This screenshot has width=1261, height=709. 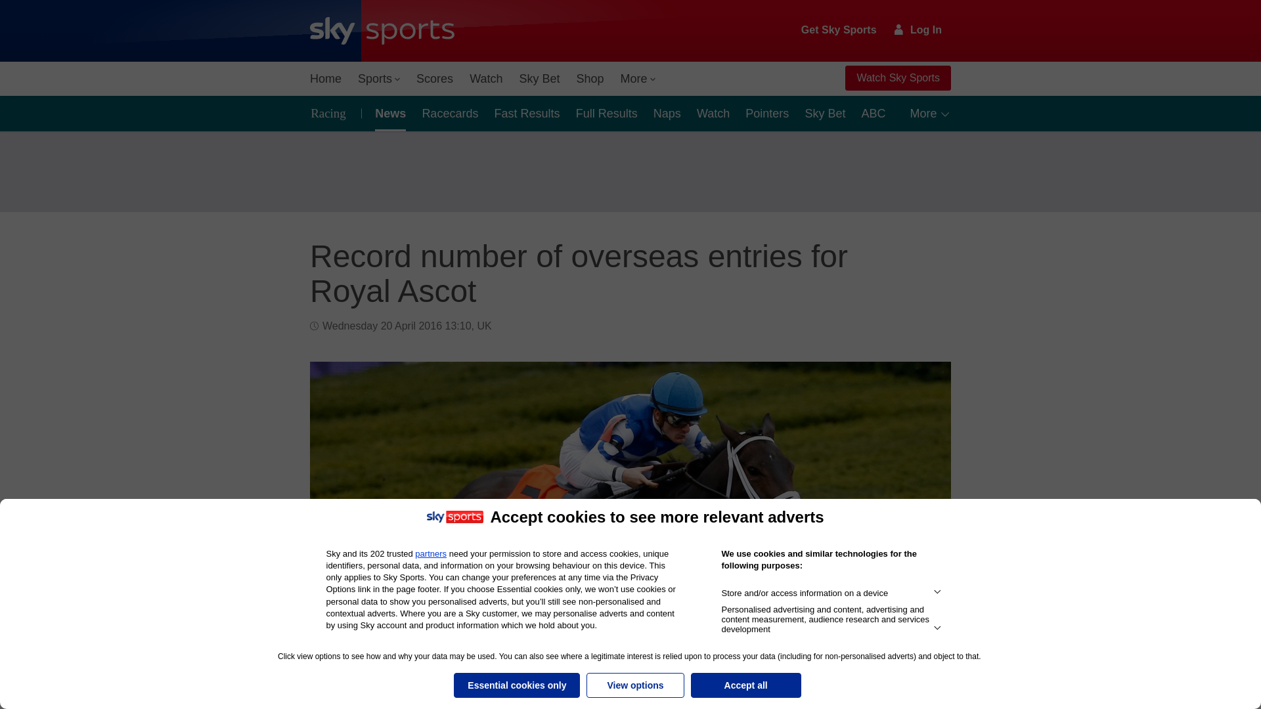 What do you see at coordinates (486, 79) in the screenshot?
I see `Watch` at bounding box center [486, 79].